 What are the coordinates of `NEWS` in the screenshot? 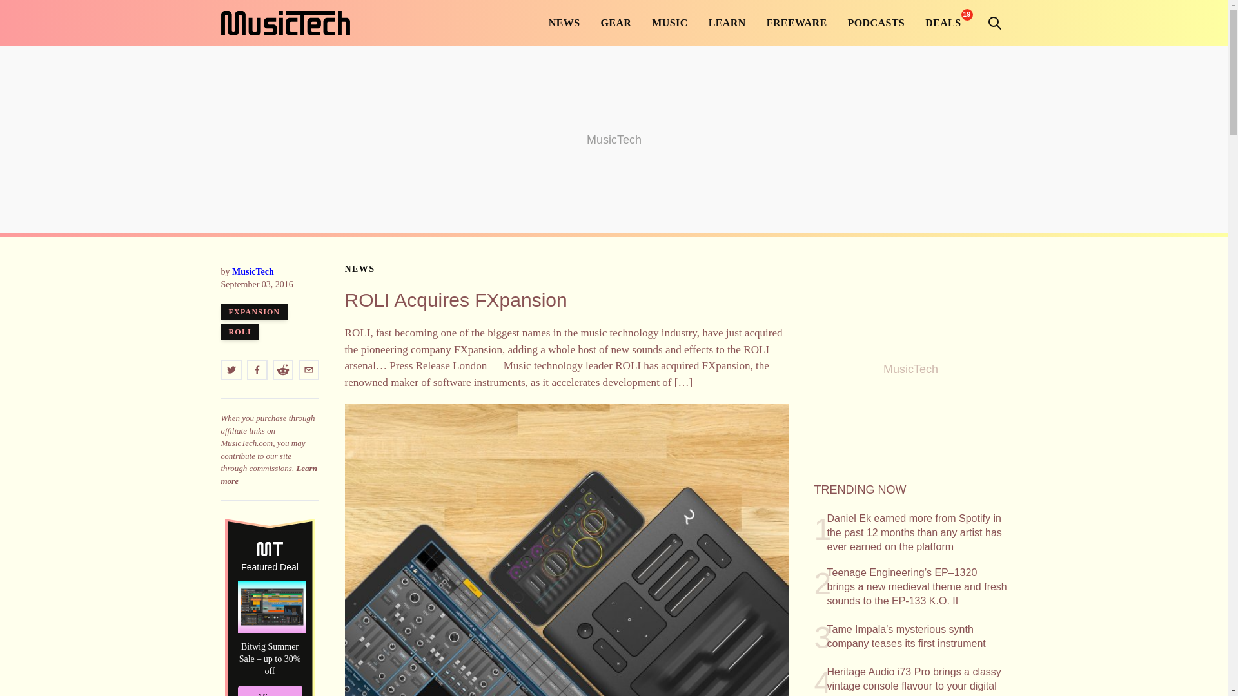 It's located at (359, 269).